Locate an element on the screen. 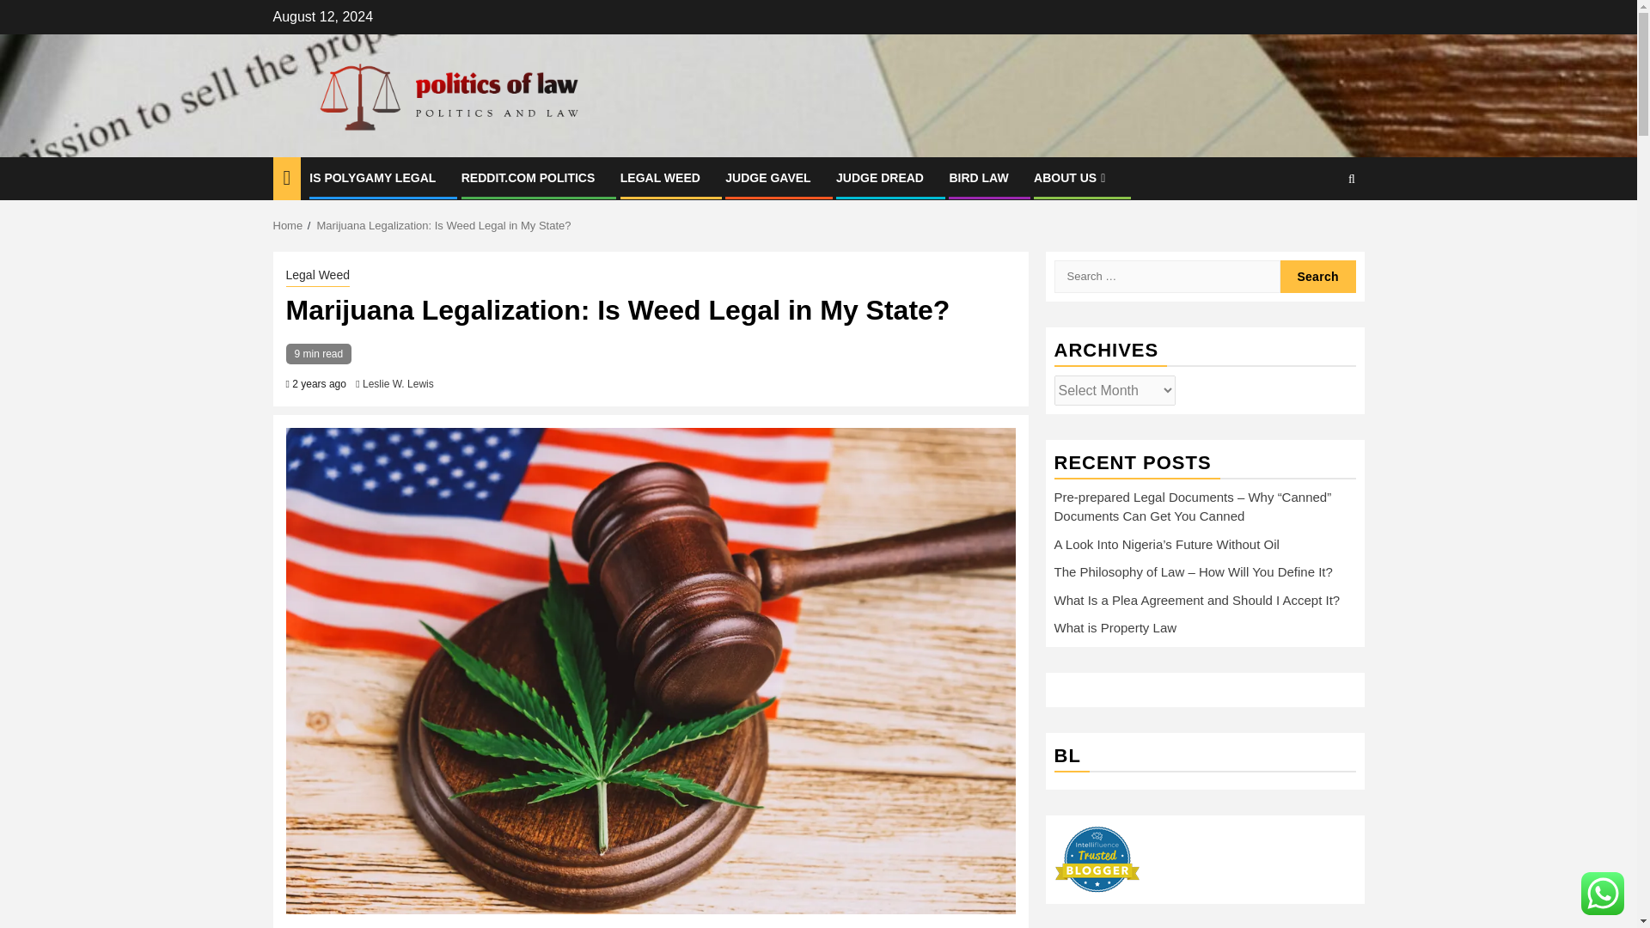  REDDIT.COM POLITICS is located at coordinates (529, 177).